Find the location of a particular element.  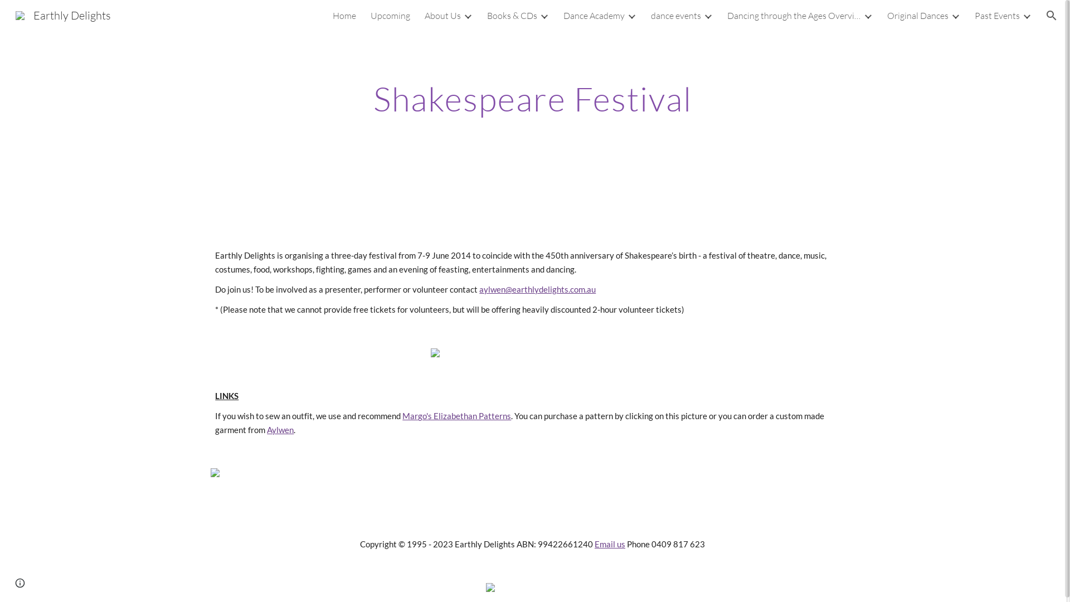

Expand/Collapse is located at coordinates (868, 16).